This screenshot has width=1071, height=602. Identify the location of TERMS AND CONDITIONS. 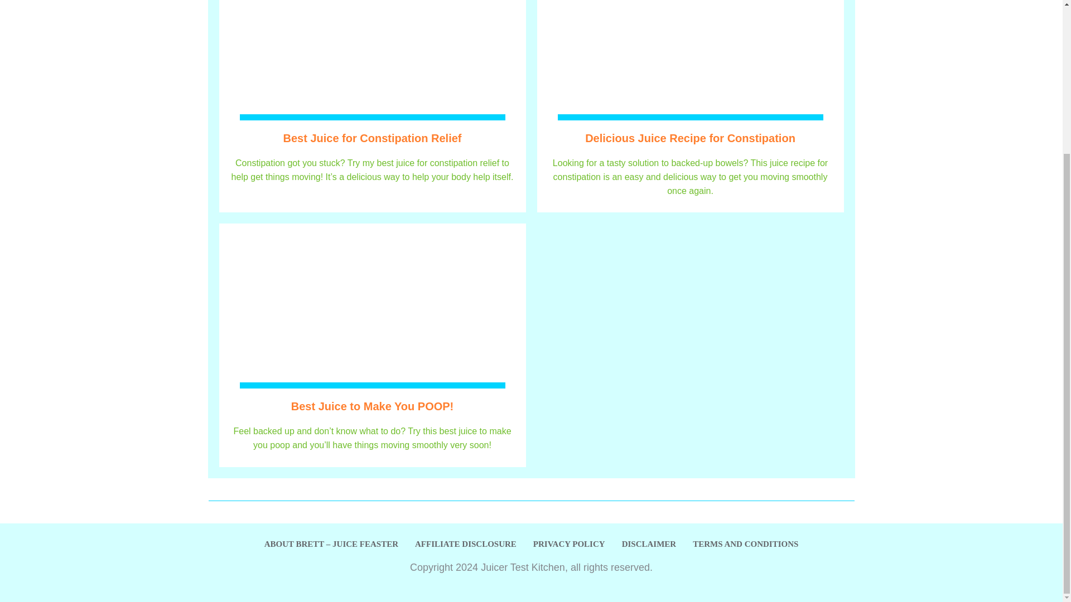
(745, 544).